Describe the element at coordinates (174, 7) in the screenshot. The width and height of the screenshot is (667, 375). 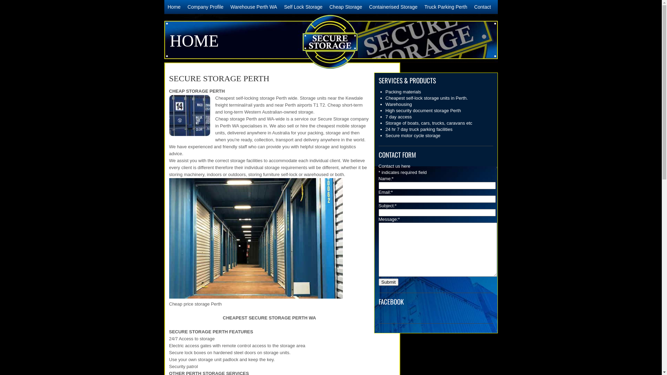
I see `Home` at that location.